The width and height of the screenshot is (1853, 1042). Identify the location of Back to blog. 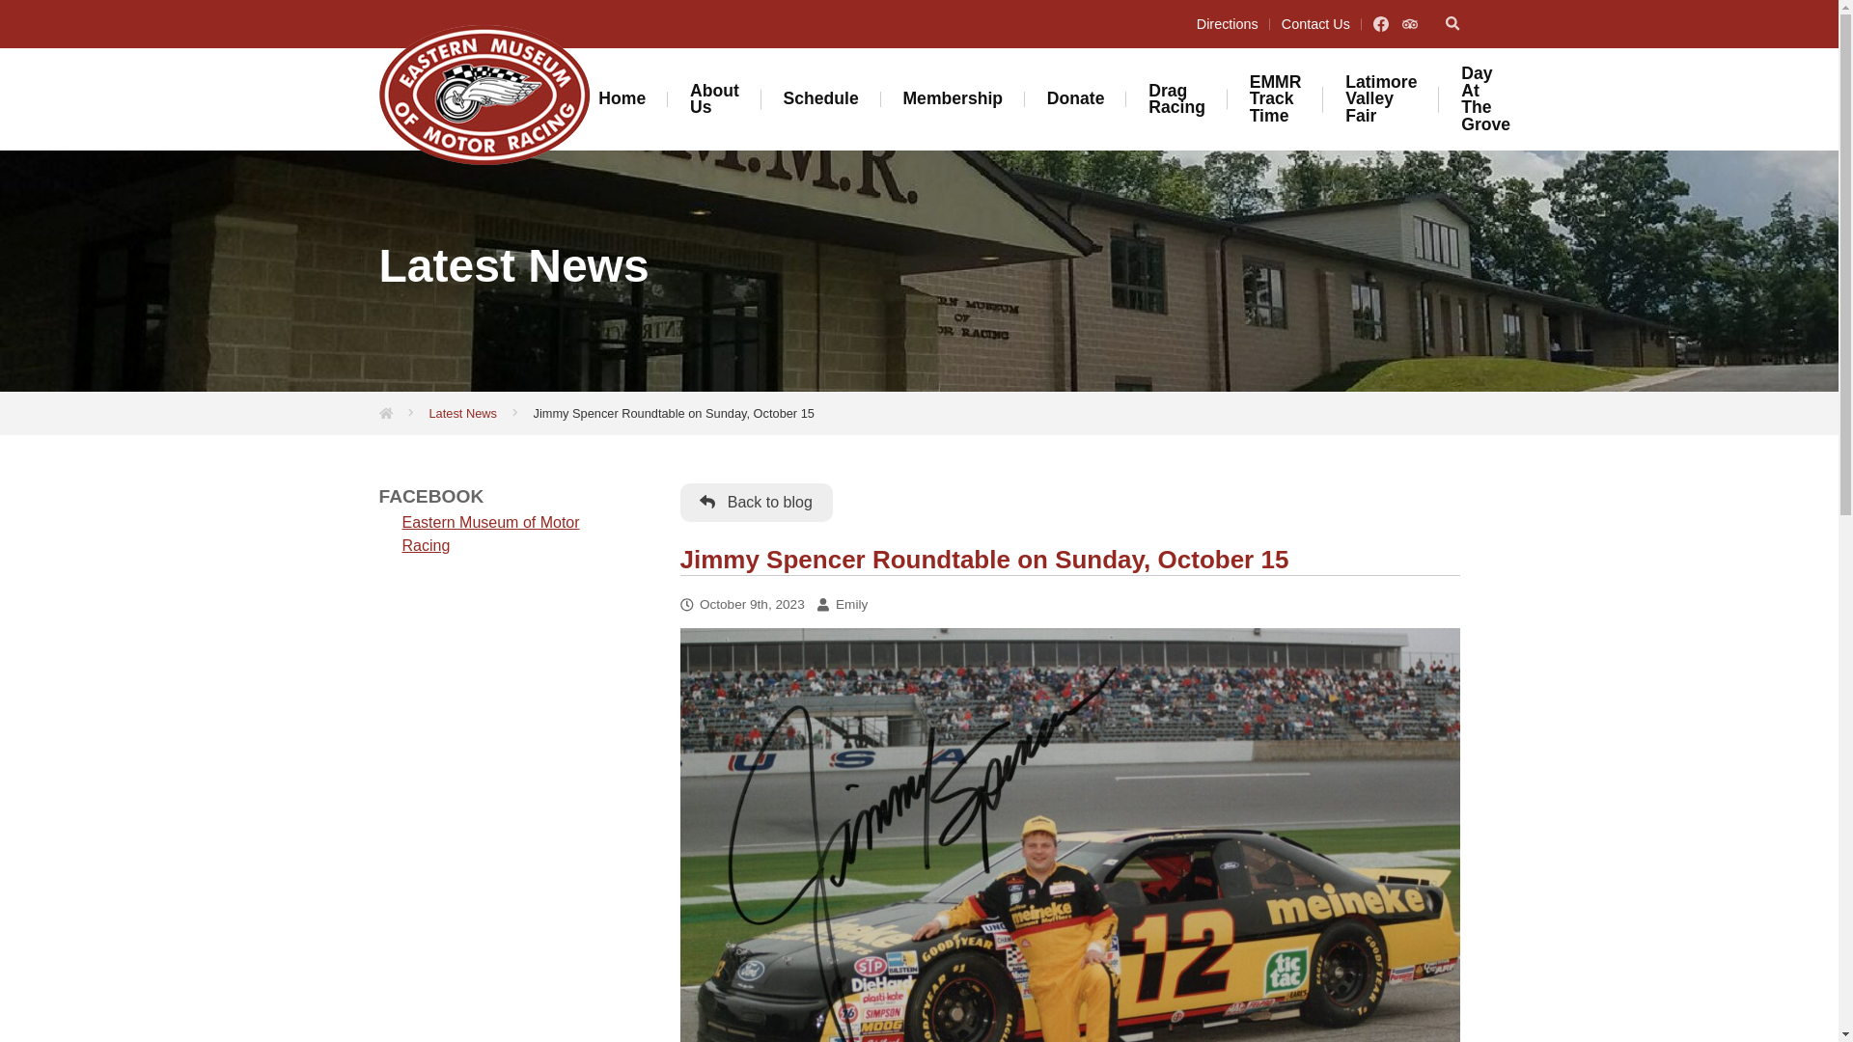
(756, 503).